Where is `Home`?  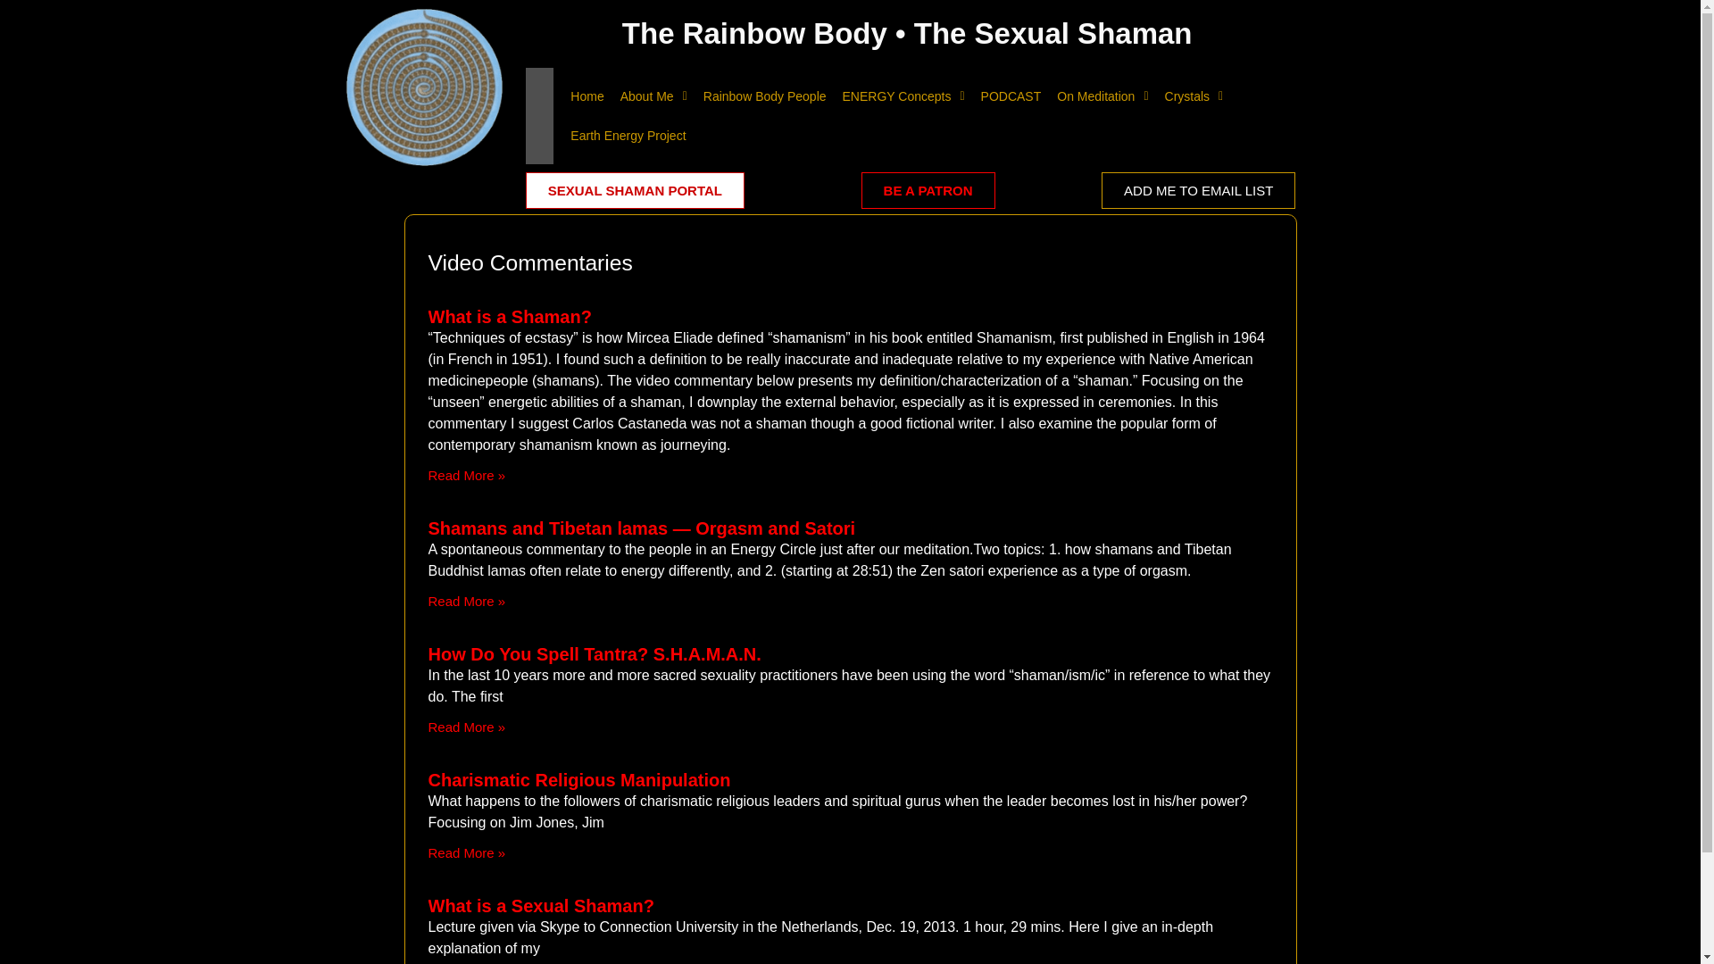
Home is located at coordinates (587, 96).